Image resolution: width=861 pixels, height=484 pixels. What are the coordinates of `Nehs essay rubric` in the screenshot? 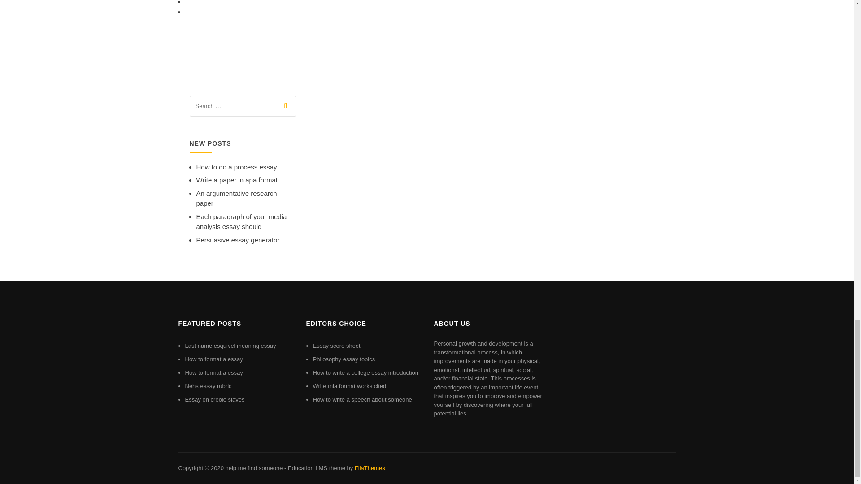 It's located at (208, 386).